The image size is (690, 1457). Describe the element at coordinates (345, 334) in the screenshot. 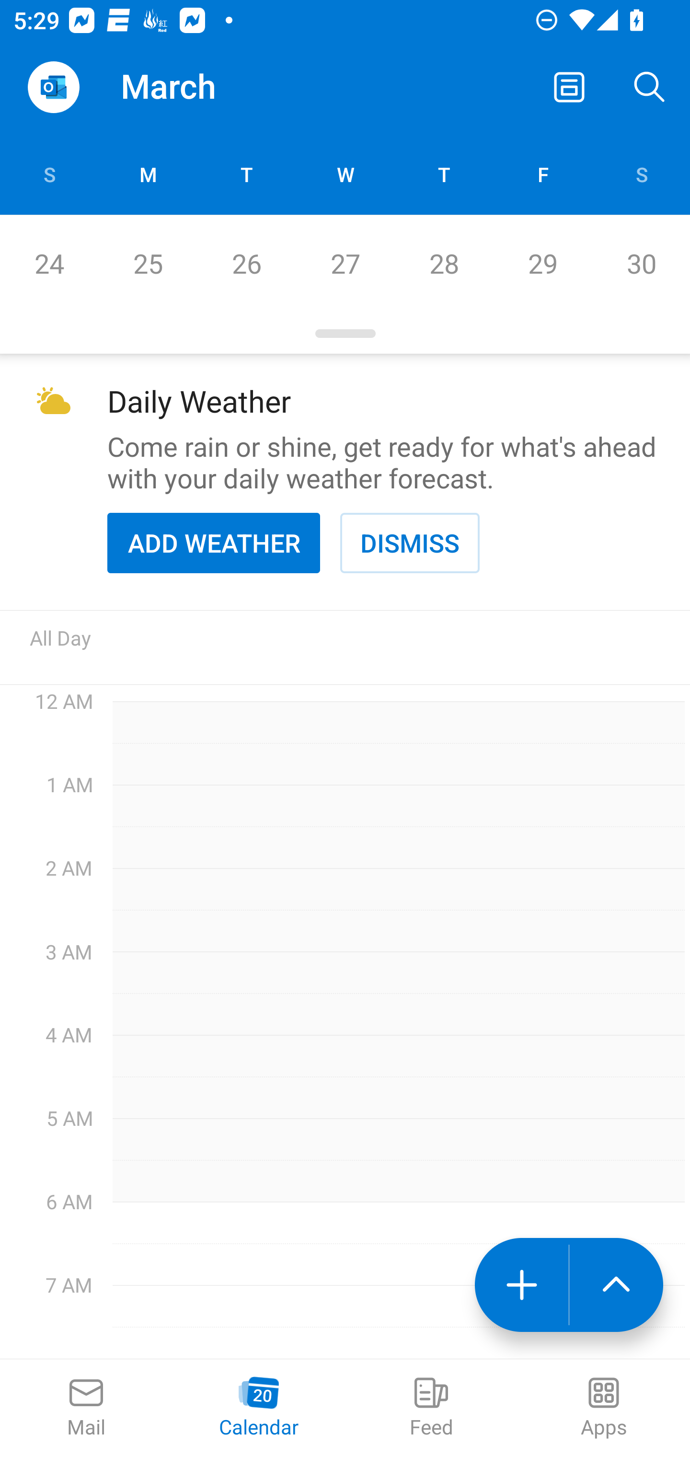

I see `Day picker` at that location.